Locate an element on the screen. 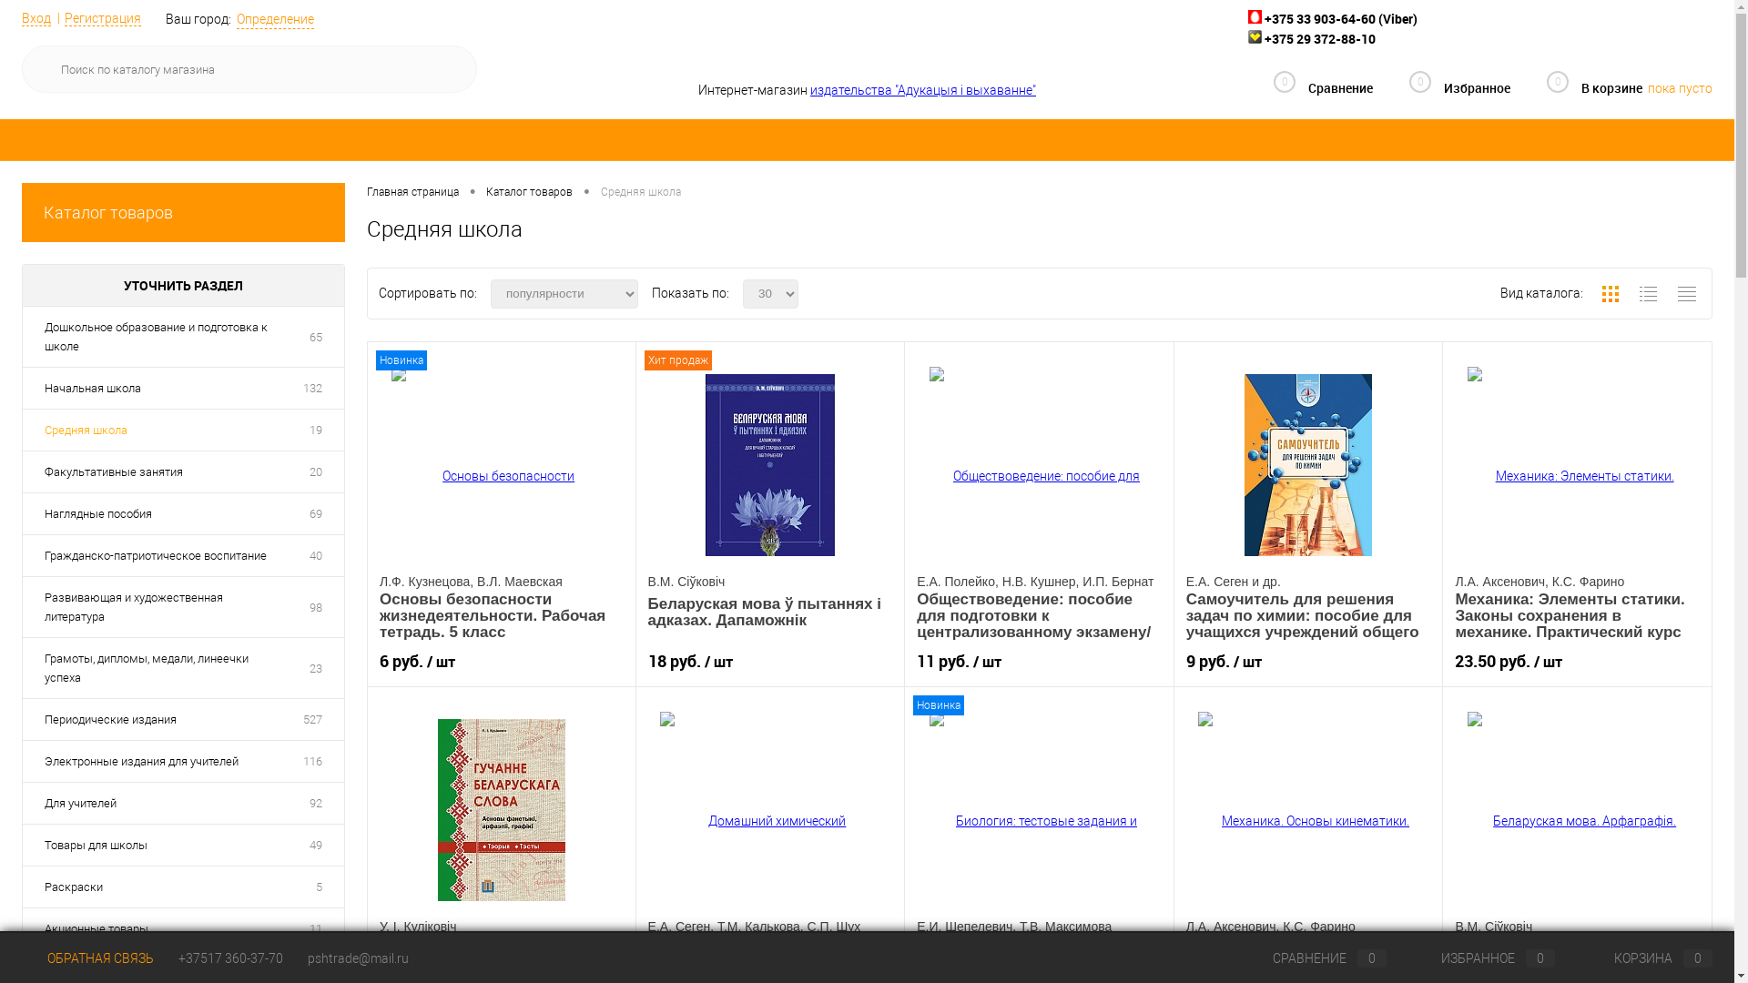 This screenshot has width=1748, height=983. 132 is located at coordinates (313, 388).